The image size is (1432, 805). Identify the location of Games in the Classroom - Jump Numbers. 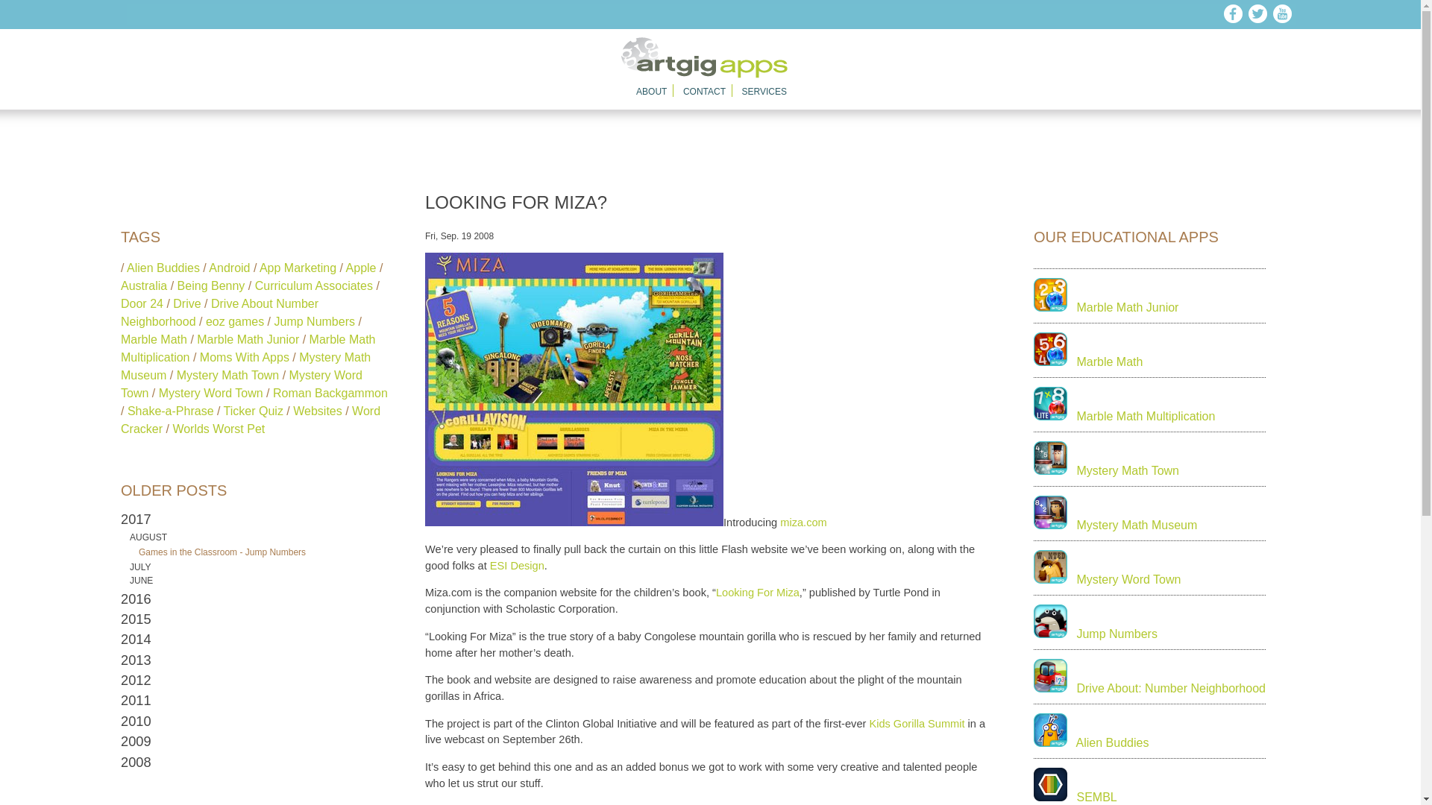
(222, 552).